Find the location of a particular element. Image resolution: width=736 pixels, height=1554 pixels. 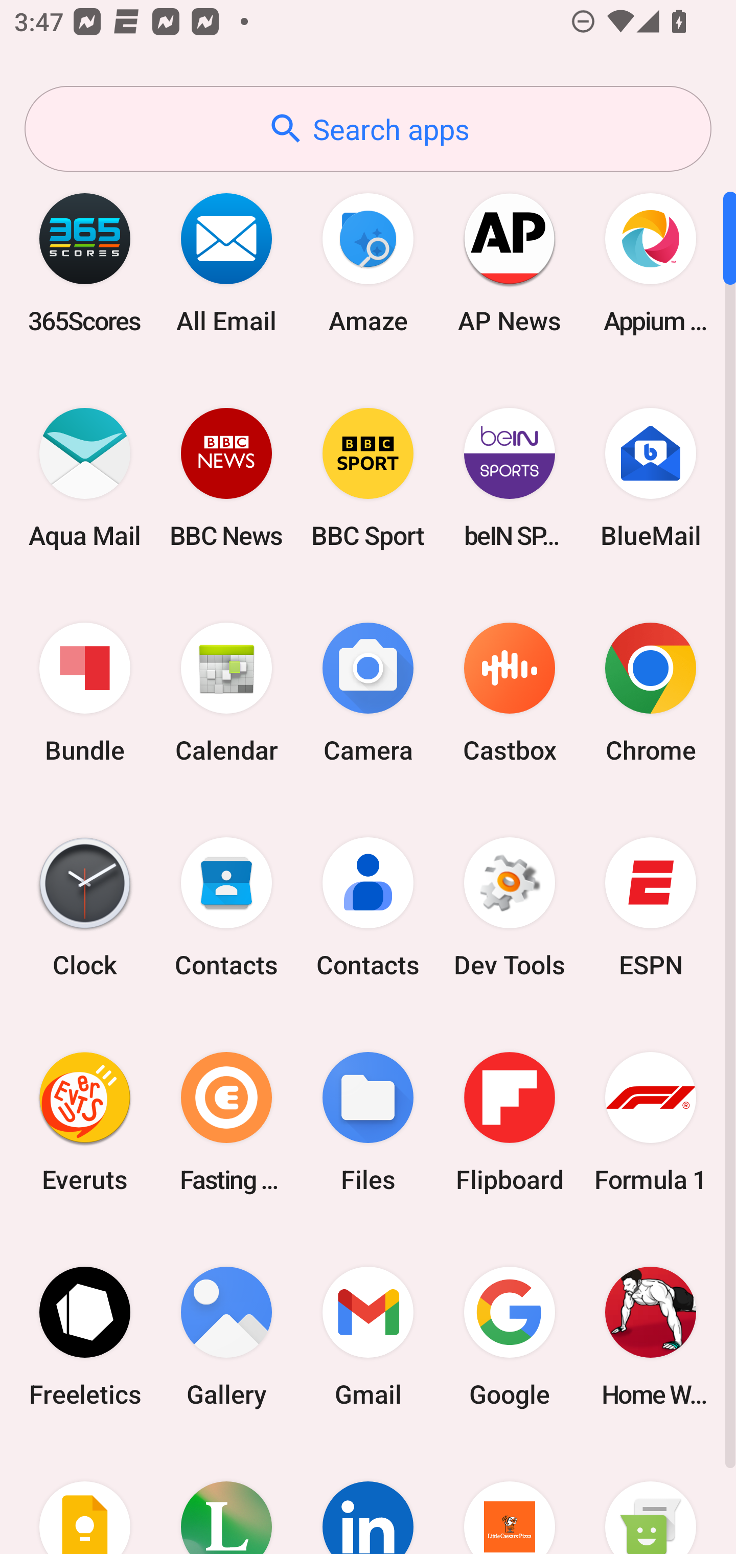

Everuts is located at coordinates (85, 1122).